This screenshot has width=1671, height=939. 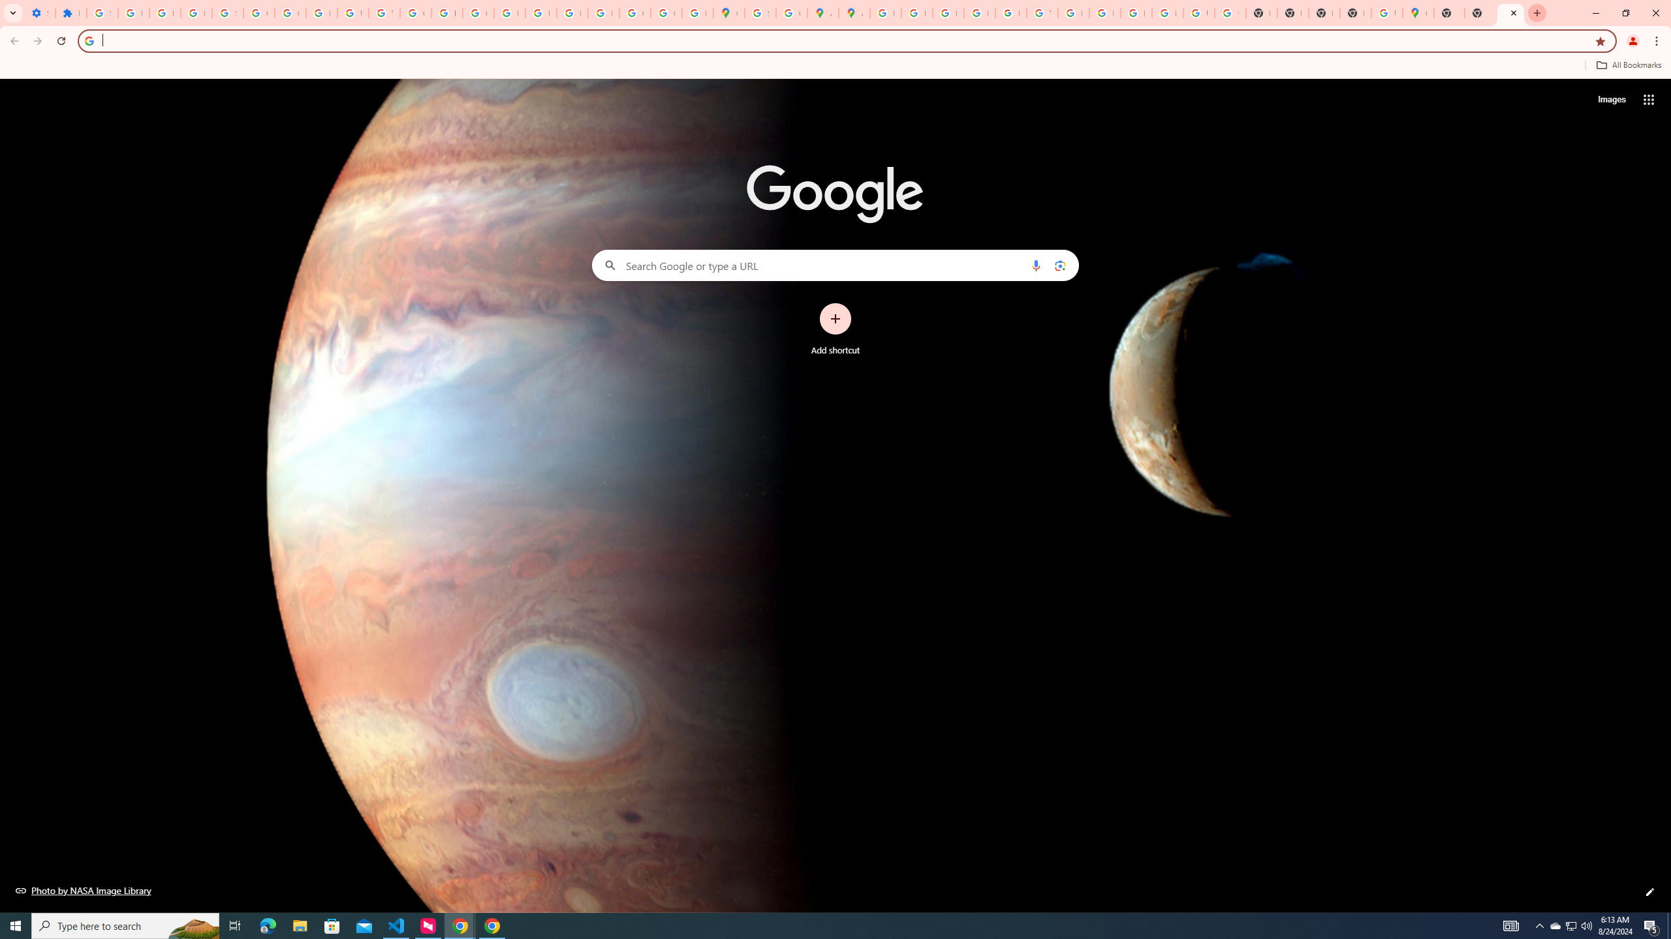 I want to click on Delete photos & videos - Computer - Google Photos Help, so click(x=133, y=13).